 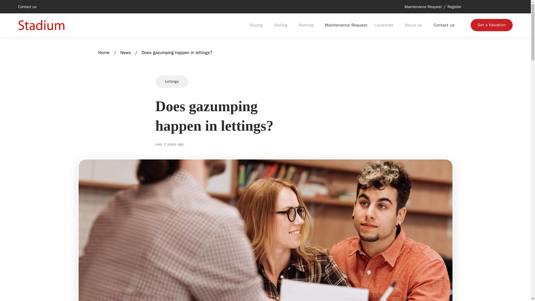 I want to click on Get a Valuation, so click(x=492, y=25).